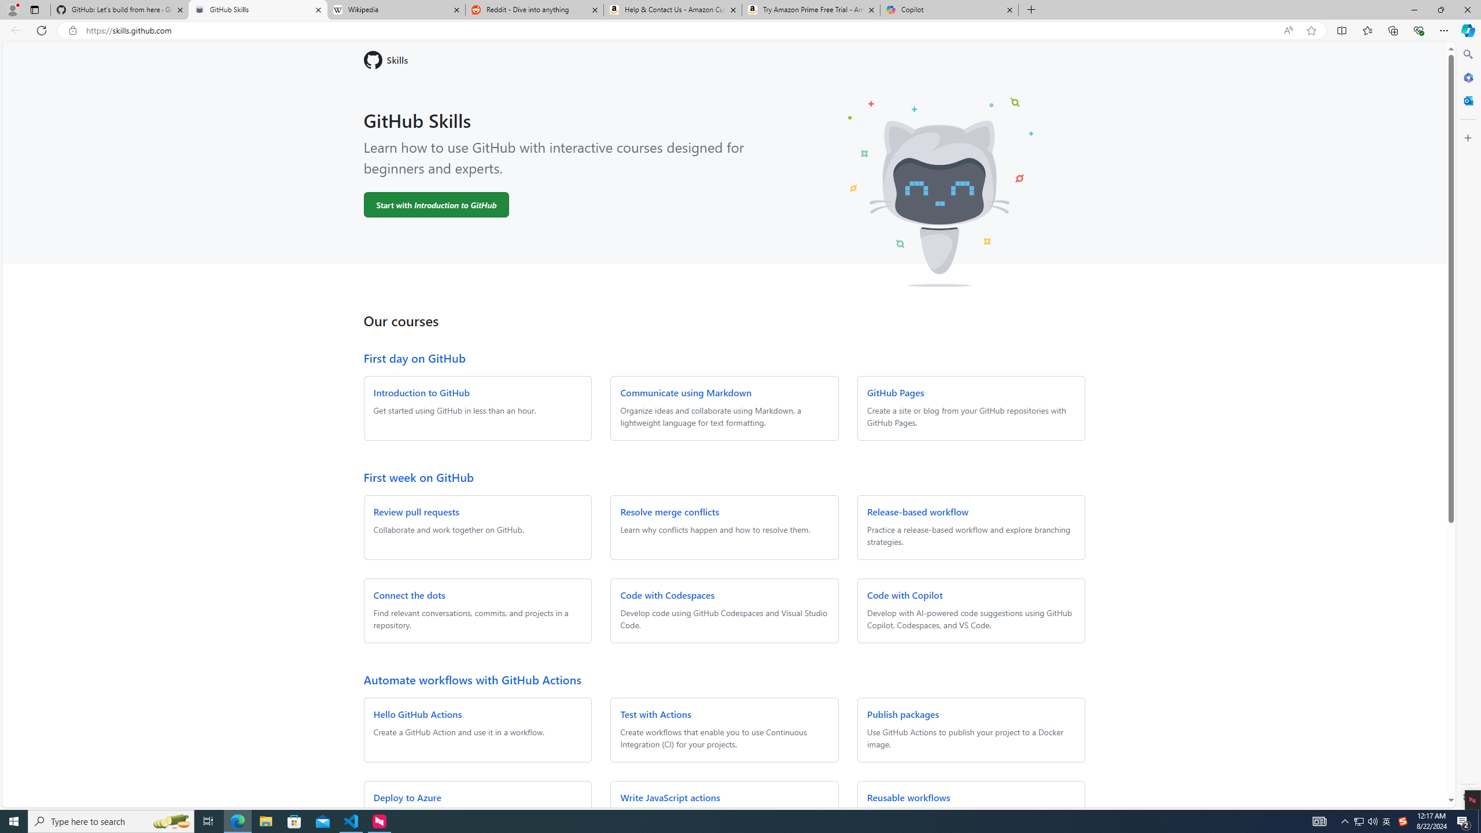 This screenshot has height=833, width=1481. What do you see at coordinates (724, 60) in the screenshot?
I see `Skills` at bounding box center [724, 60].